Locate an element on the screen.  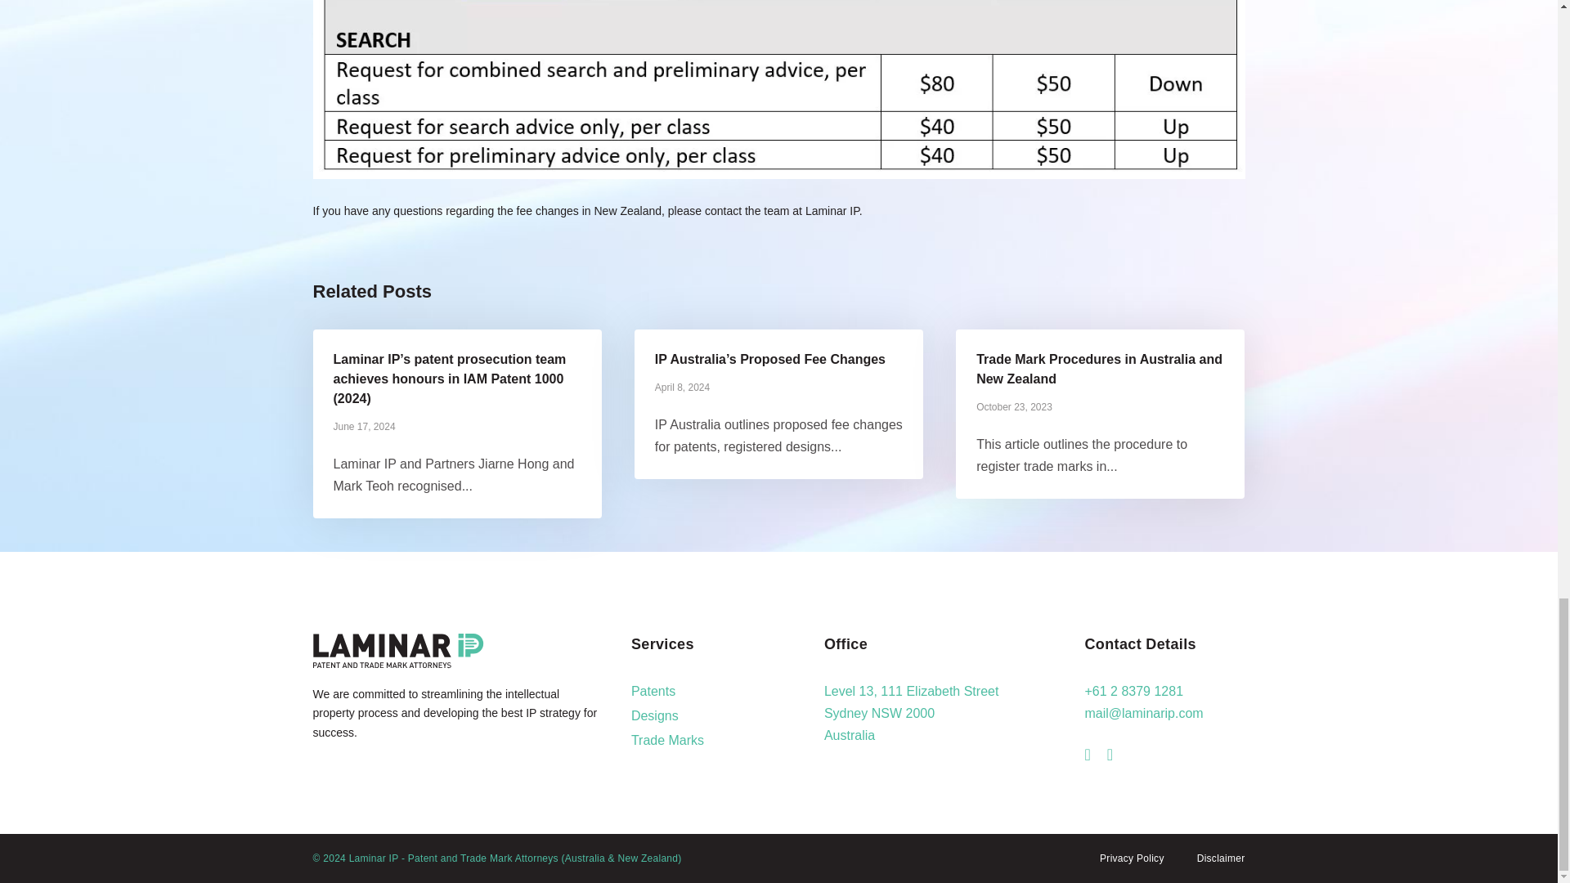
April 8, 2024 is located at coordinates (682, 387).